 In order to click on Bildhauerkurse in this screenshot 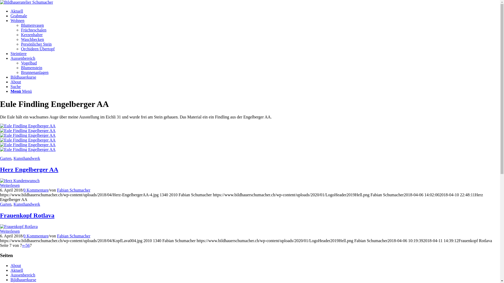, I will do `click(23, 77)`.